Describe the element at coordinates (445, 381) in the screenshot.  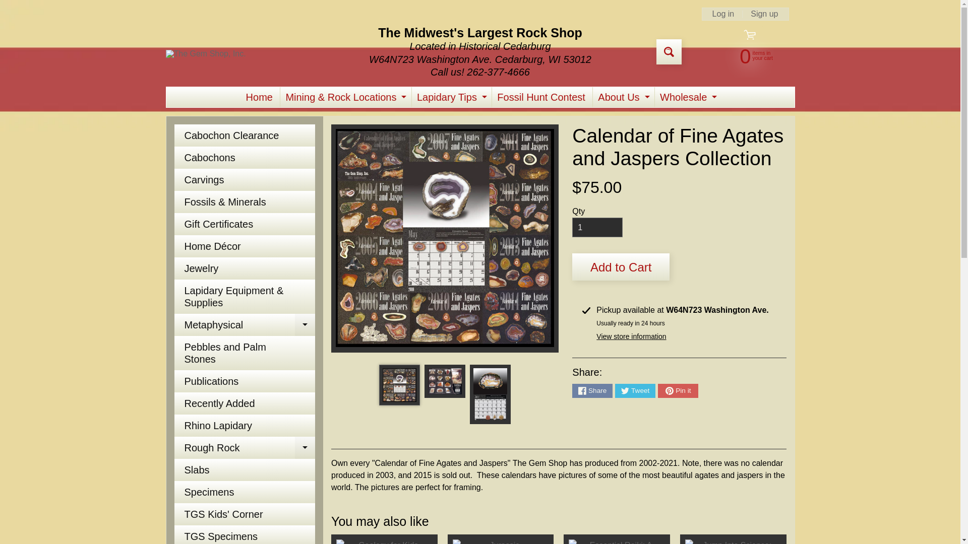
I see `Calendar of Fine Agates and Jaspers Collection` at that location.